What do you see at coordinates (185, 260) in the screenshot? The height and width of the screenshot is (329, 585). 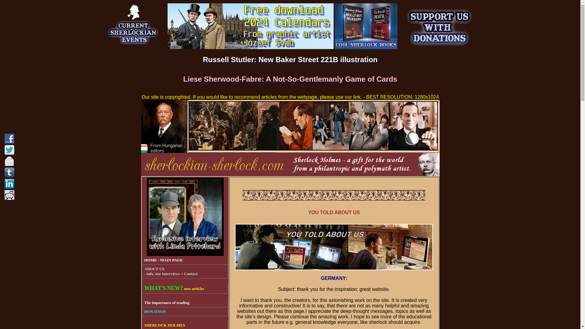 I see `Main page` at bounding box center [185, 260].